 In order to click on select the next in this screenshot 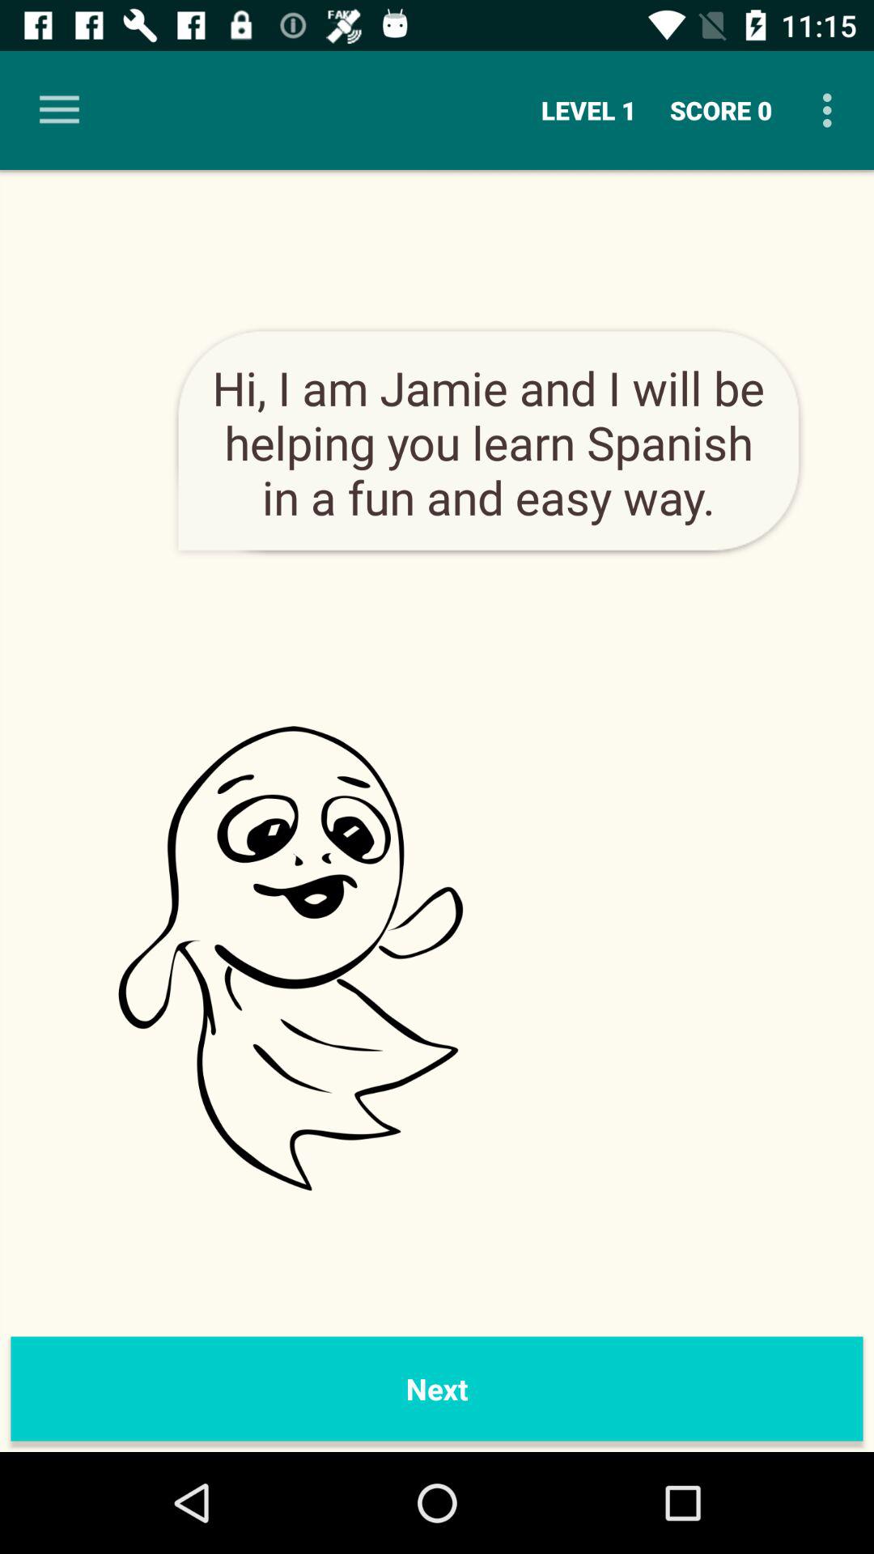, I will do `click(437, 1389)`.